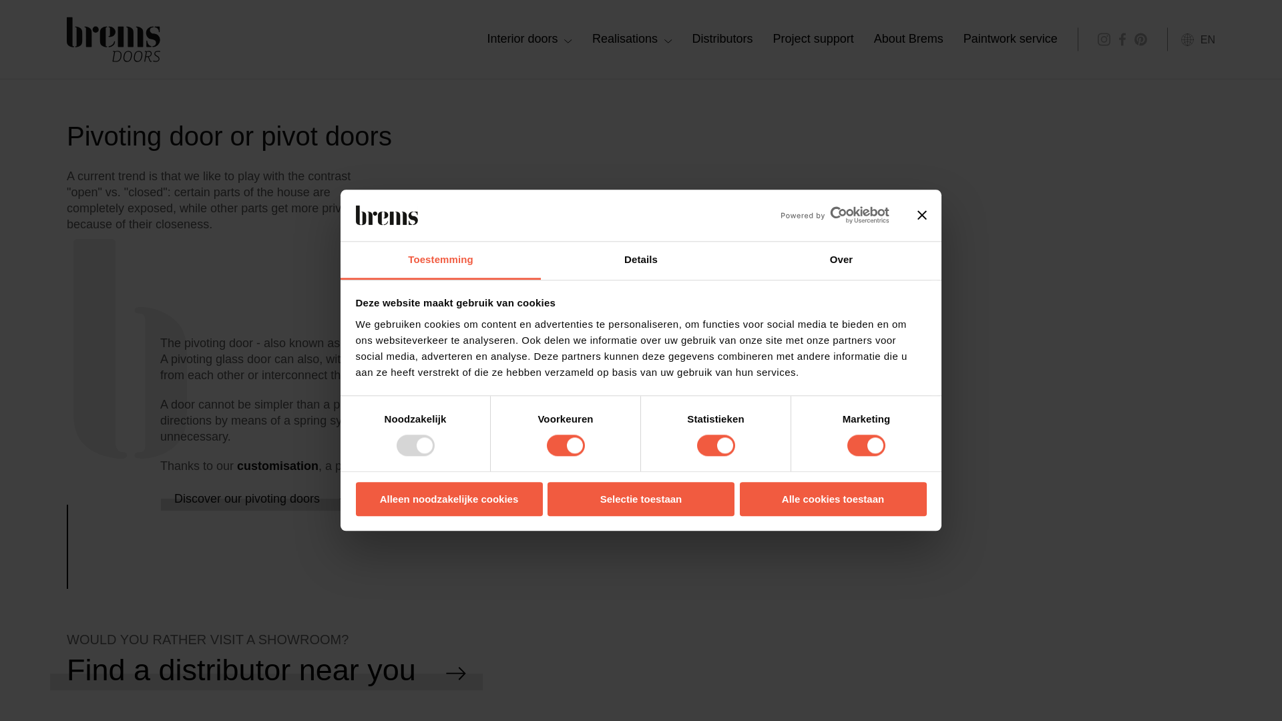  Describe the element at coordinates (441, 260) in the screenshot. I see `Toestemming` at that location.